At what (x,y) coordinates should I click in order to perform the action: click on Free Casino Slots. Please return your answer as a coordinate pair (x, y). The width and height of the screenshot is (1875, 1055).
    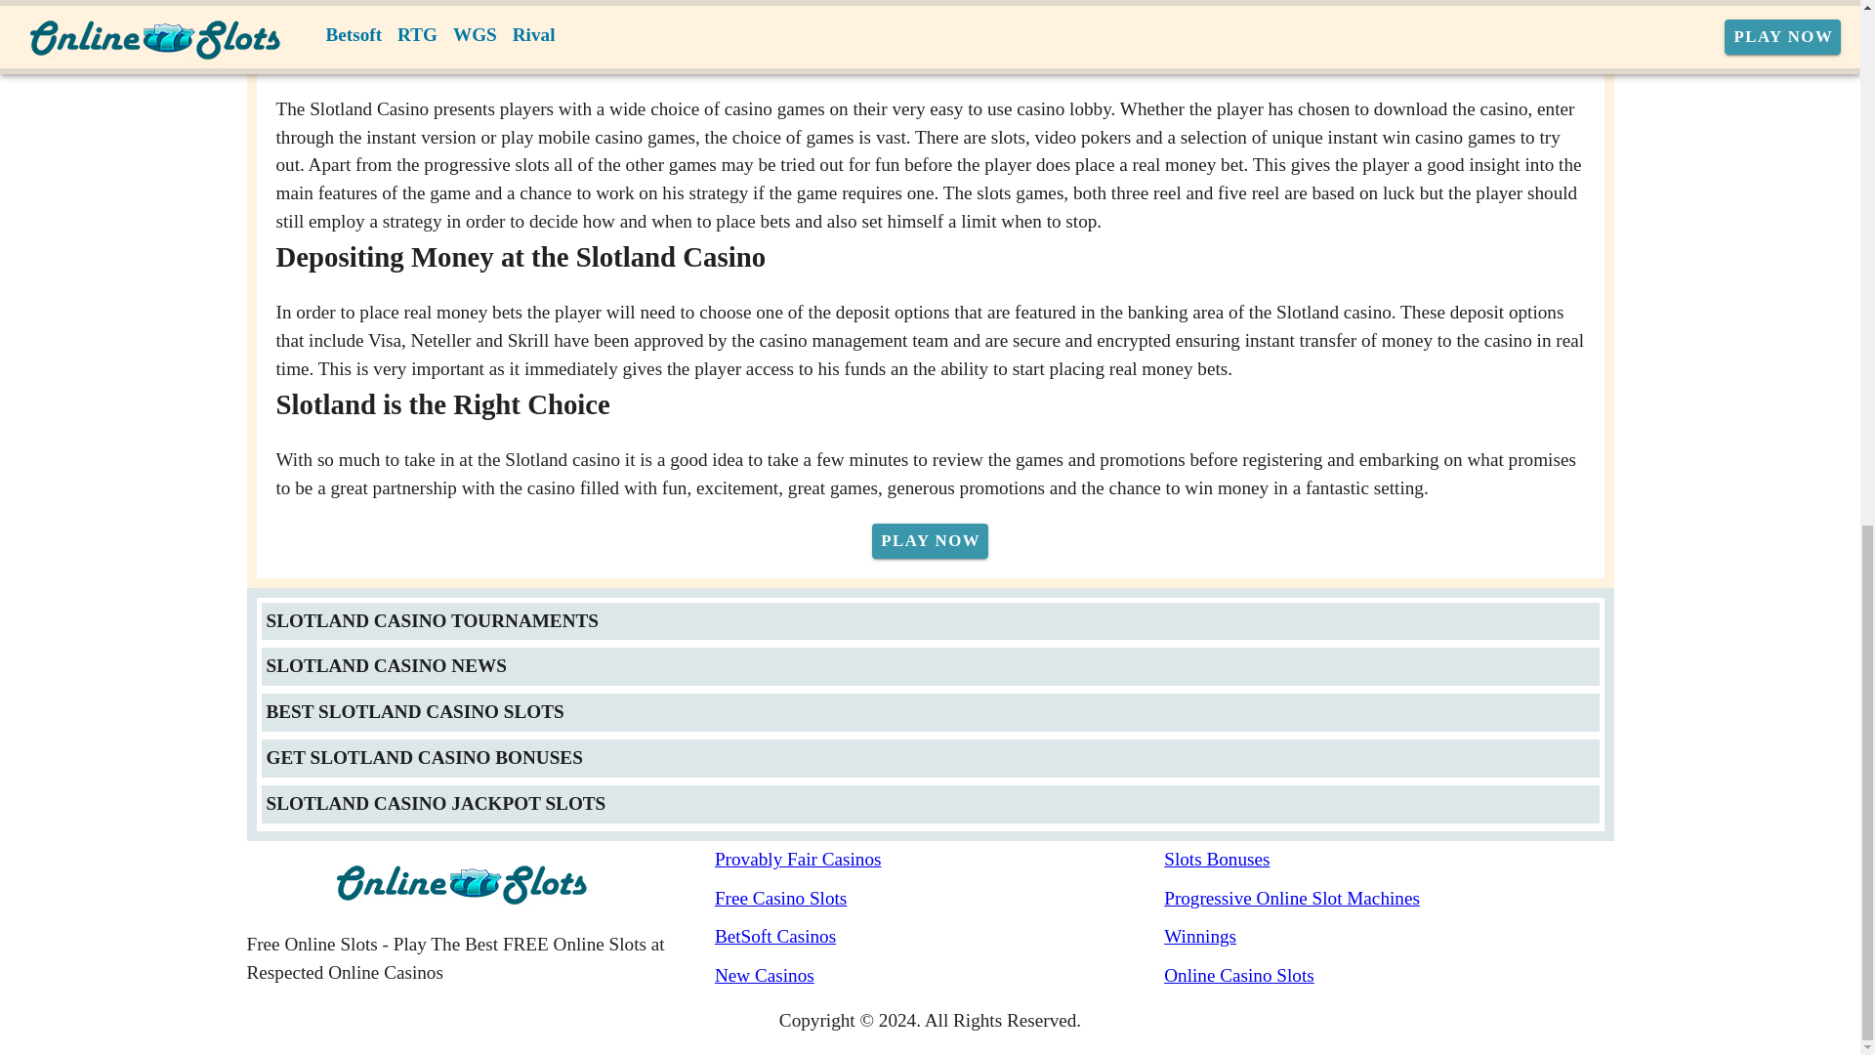
    Looking at the image, I should click on (939, 899).